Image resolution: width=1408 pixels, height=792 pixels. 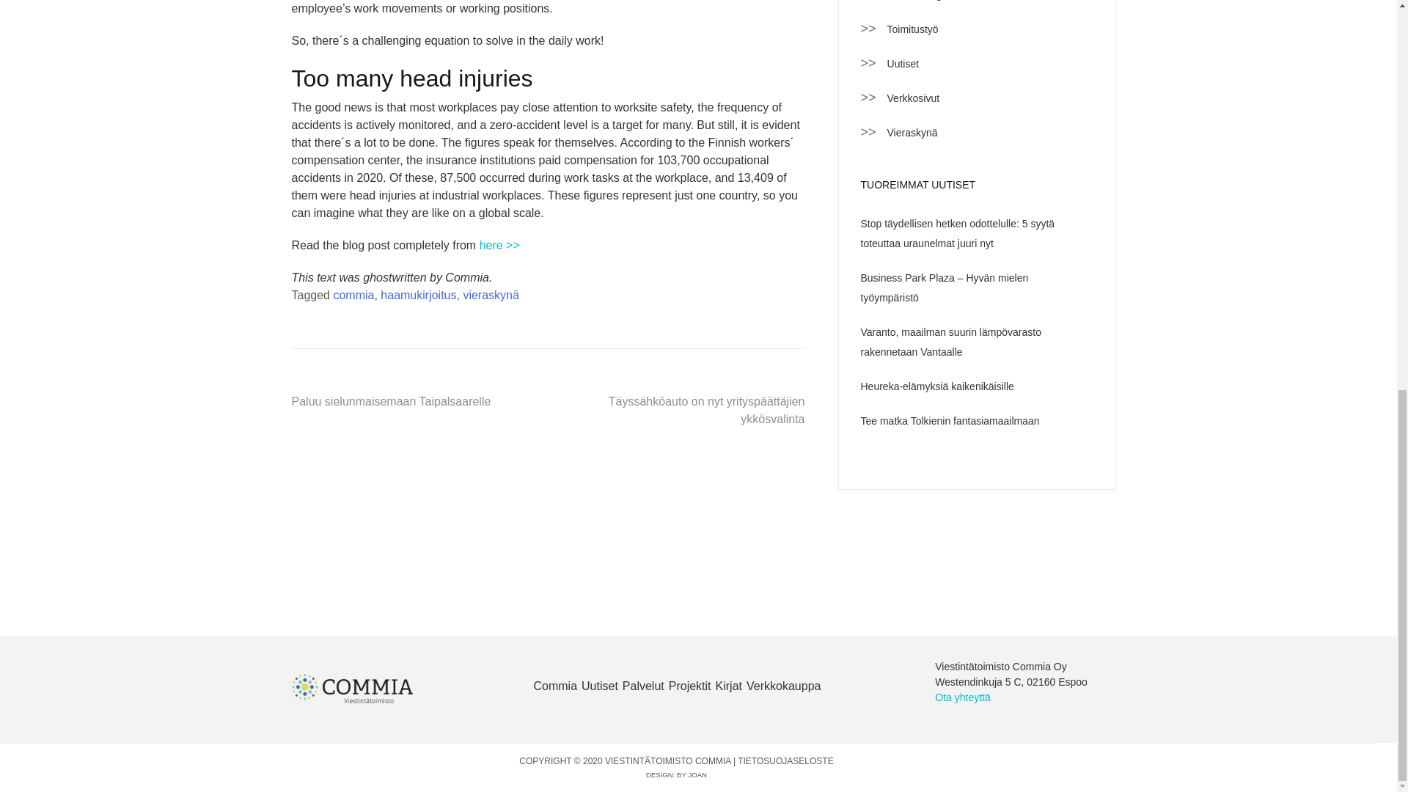 I want to click on Paluu sielunmaisemaan Taipalsaarelle, so click(x=392, y=401).